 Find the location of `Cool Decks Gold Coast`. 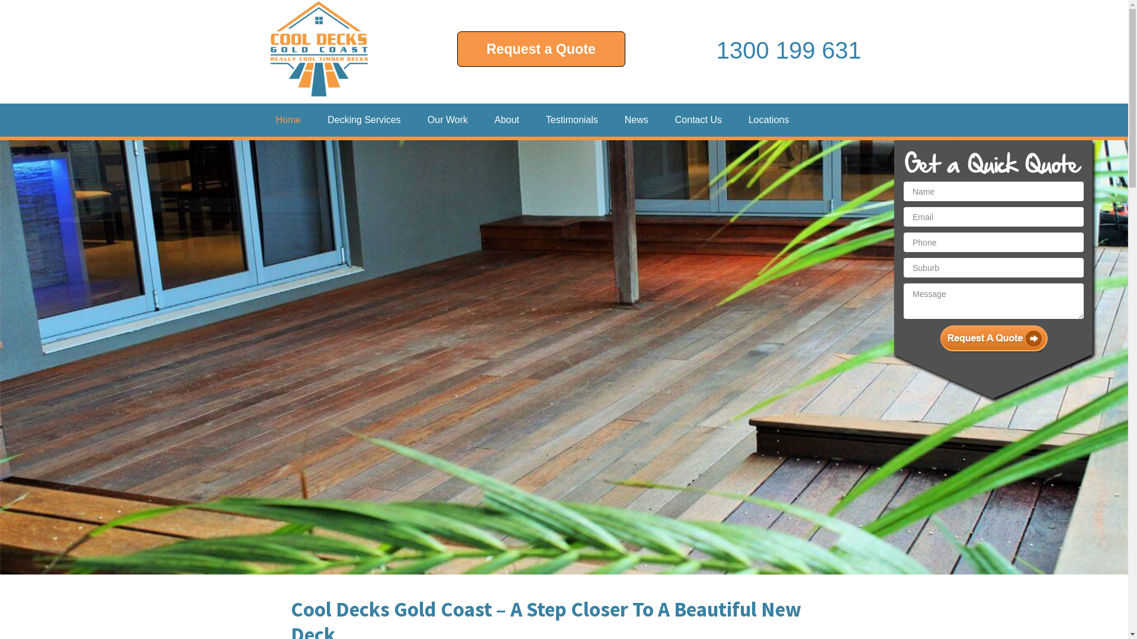

Cool Decks Gold Coast is located at coordinates (319, 52).